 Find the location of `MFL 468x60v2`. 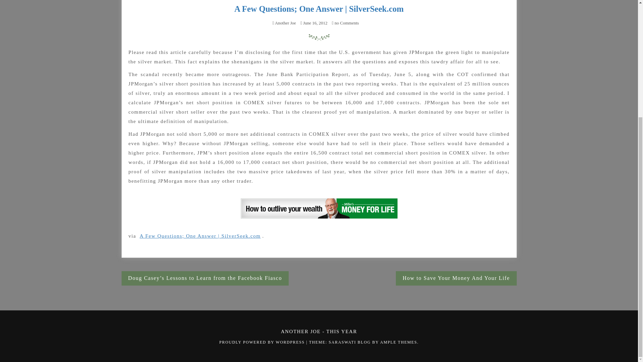

MFL 468x60v2 is located at coordinates (319, 208).